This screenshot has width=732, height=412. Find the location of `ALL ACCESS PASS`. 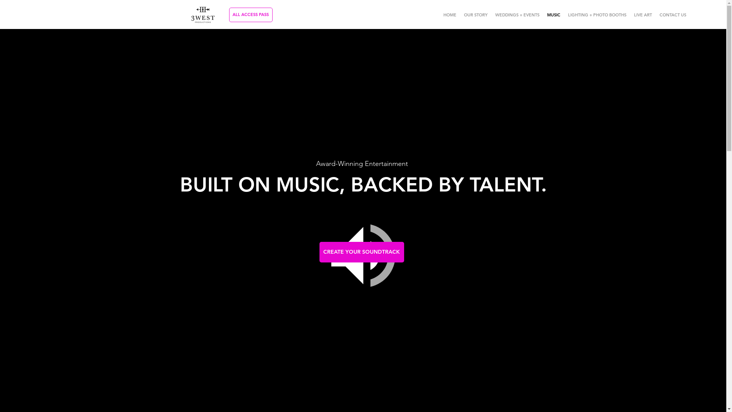

ALL ACCESS PASS is located at coordinates (250, 15).